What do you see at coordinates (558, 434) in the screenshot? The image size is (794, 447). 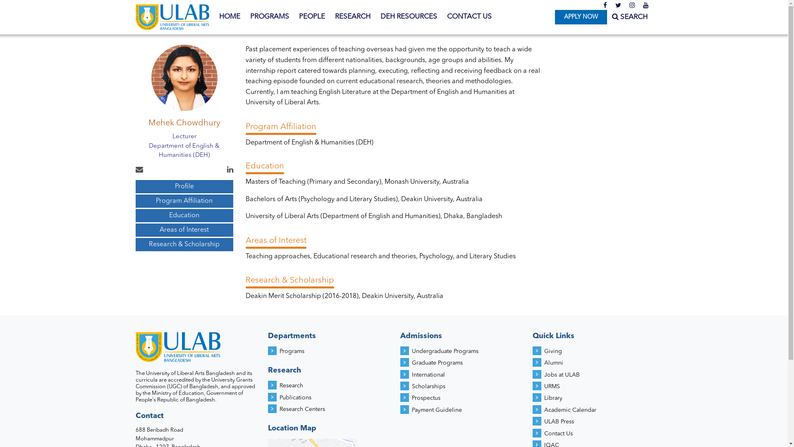 I see `Contact Us` at bounding box center [558, 434].